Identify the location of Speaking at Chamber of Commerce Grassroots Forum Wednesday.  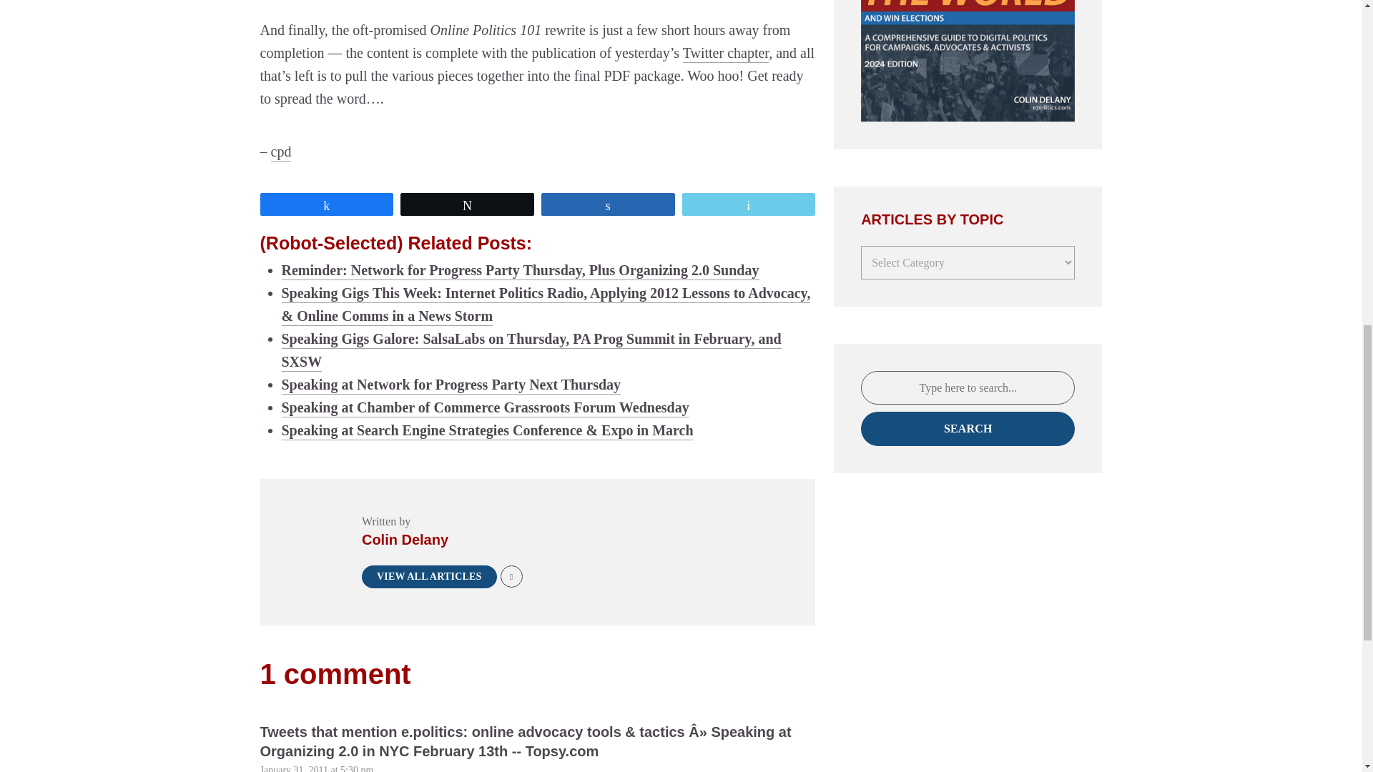
(485, 407).